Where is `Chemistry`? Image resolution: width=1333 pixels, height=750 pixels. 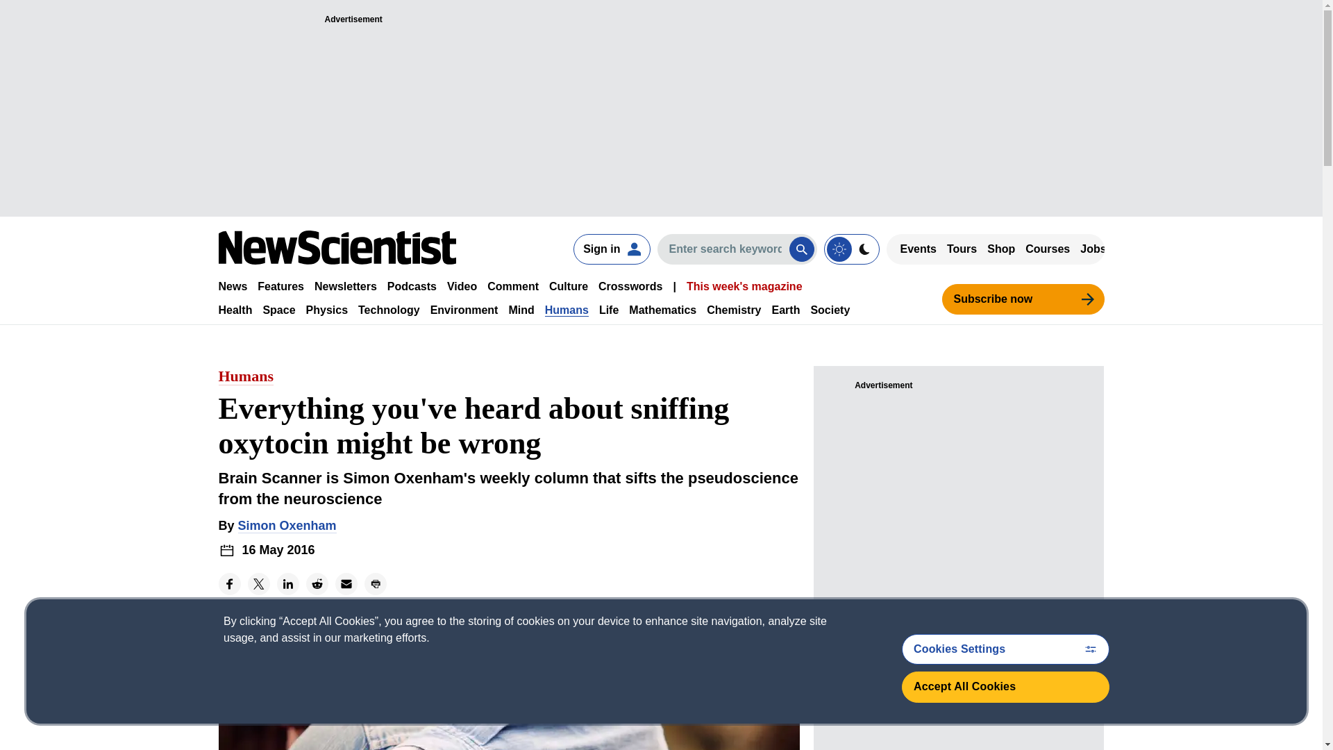 Chemistry is located at coordinates (733, 310).